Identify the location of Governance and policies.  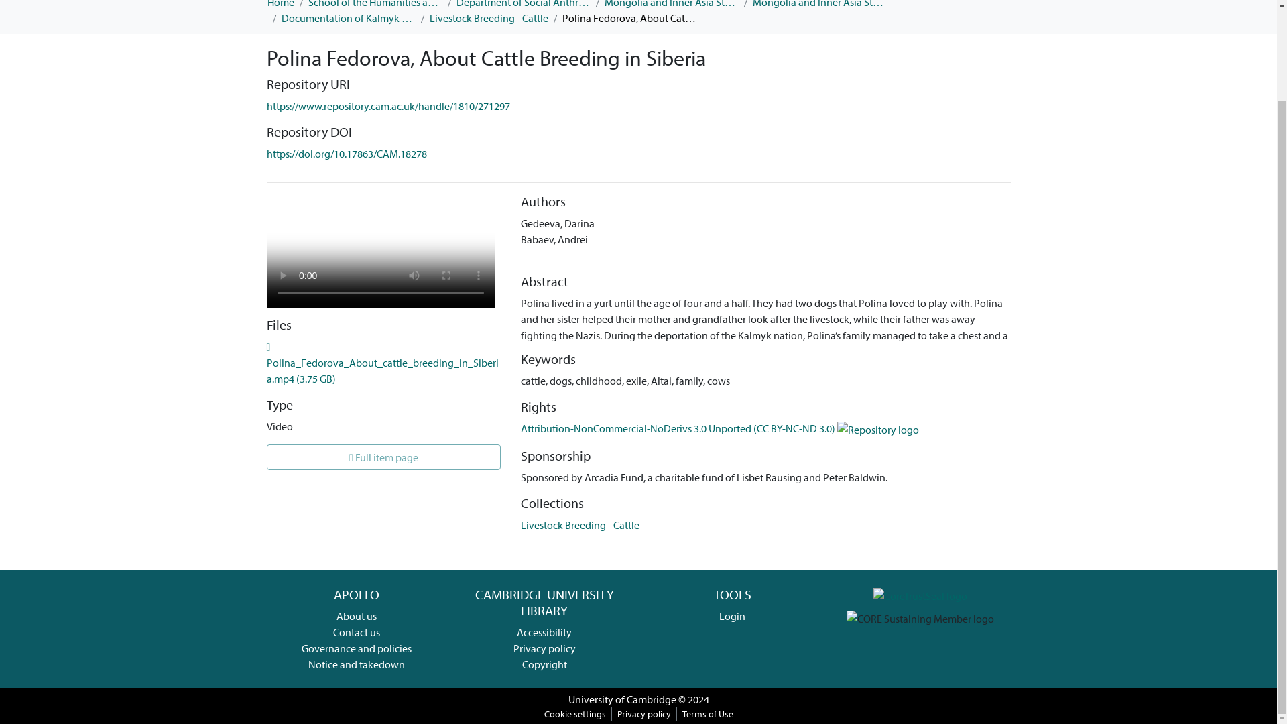
(357, 648).